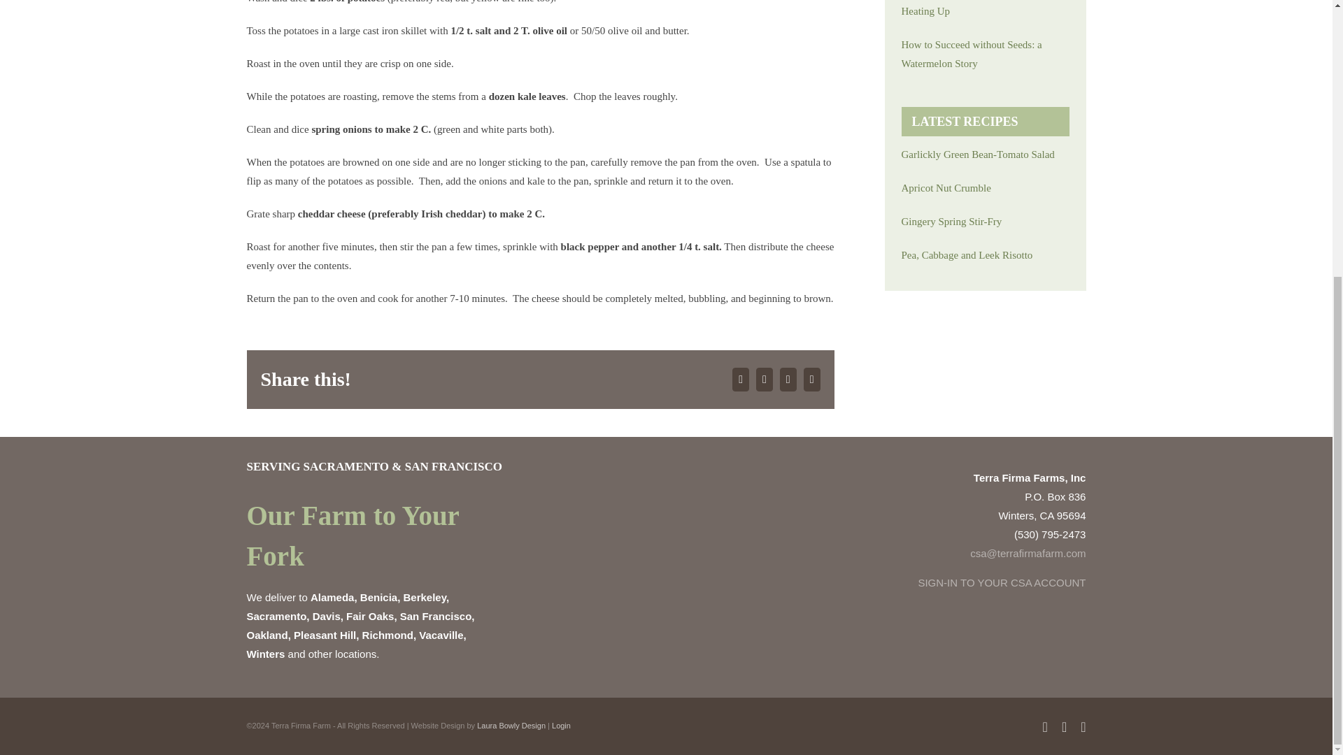 The image size is (1343, 755). I want to click on Yelp, so click(1083, 727).